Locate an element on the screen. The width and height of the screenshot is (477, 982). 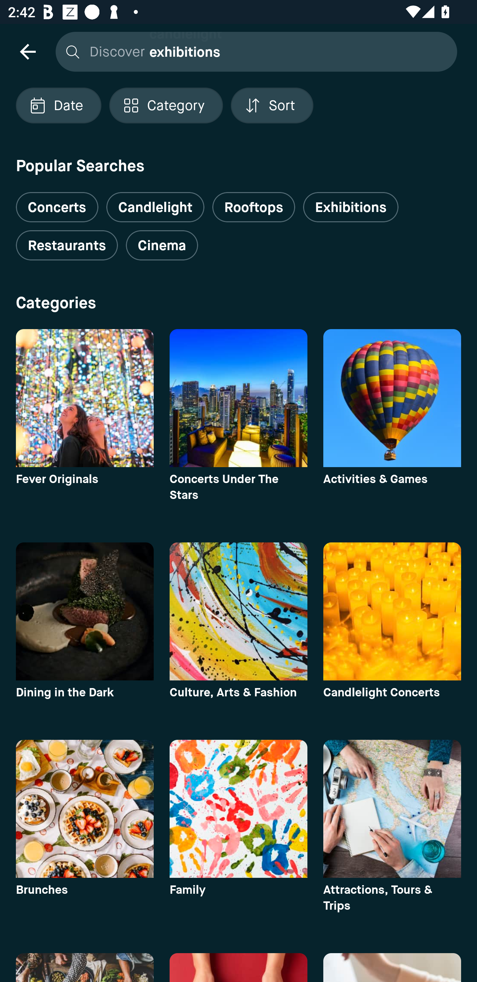
category image is located at coordinates (392, 611).